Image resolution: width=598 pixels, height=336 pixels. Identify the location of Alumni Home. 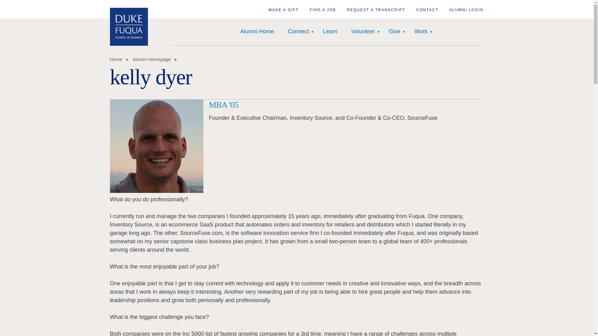
(257, 32).